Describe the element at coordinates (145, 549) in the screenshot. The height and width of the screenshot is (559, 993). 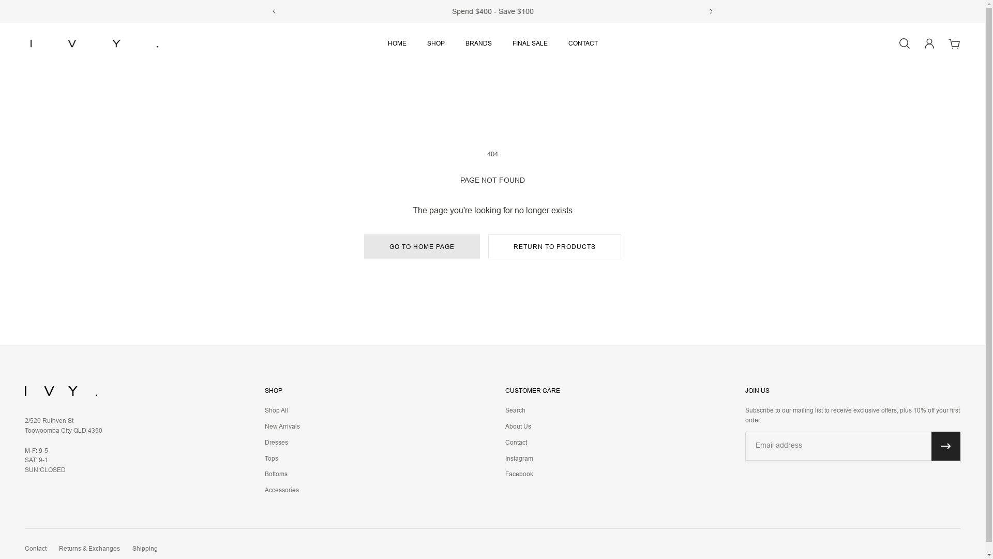
I see `Shipping` at that location.